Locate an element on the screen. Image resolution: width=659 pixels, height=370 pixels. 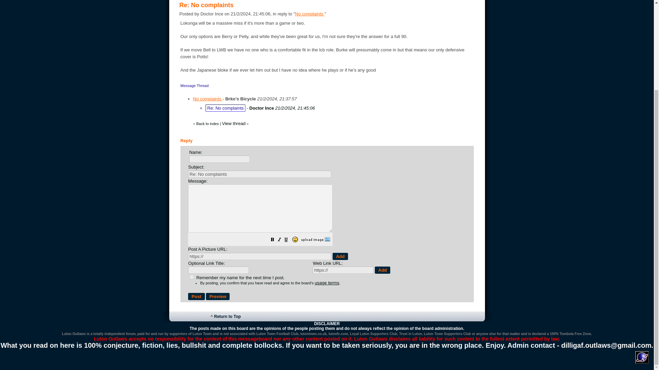
1 is located at coordinates (192, 277).